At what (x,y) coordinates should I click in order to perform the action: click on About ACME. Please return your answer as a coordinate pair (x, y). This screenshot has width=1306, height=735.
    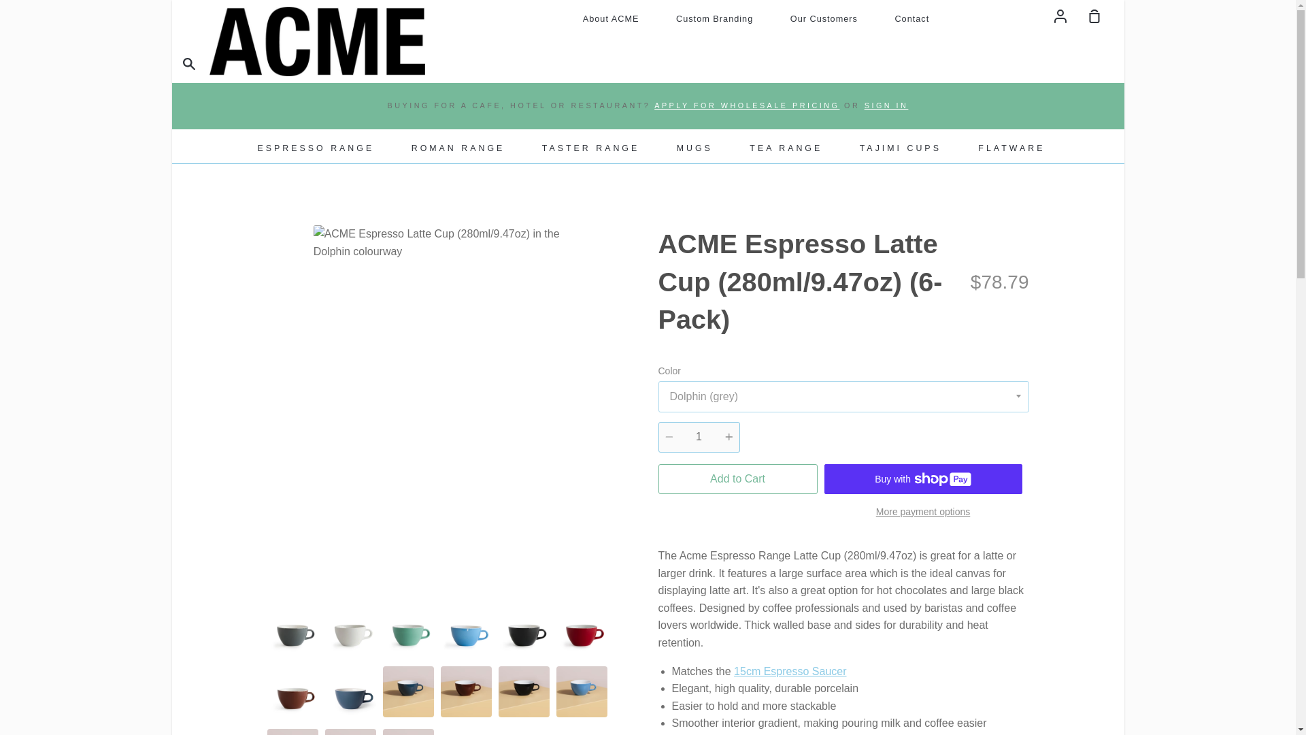
    Looking at the image, I should click on (611, 18).